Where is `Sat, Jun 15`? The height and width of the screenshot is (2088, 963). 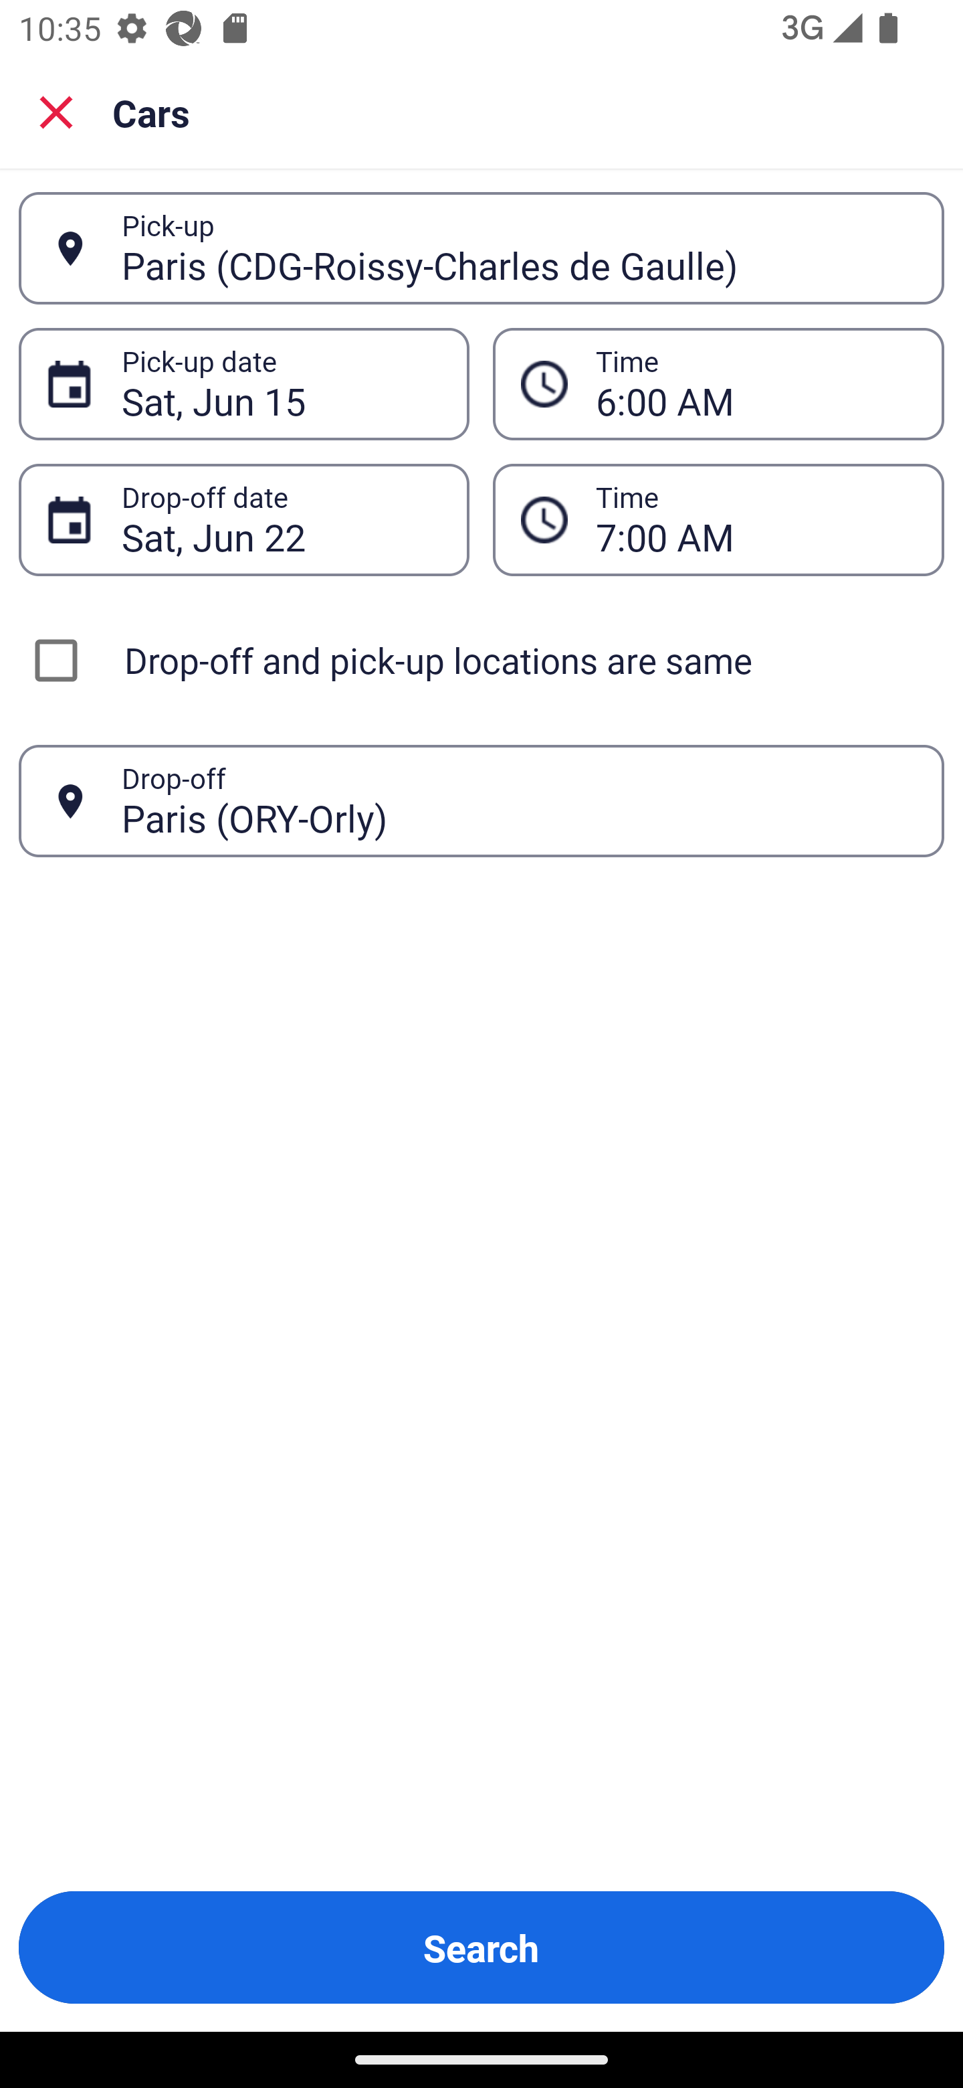
Sat, Jun 15 is located at coordinates (281, 384).